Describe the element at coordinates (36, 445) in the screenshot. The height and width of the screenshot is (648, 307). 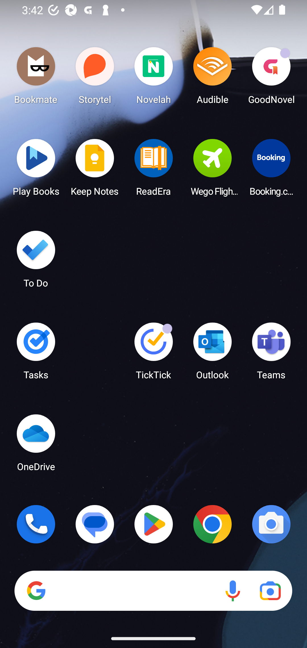
I see `OneDrive` at that location.